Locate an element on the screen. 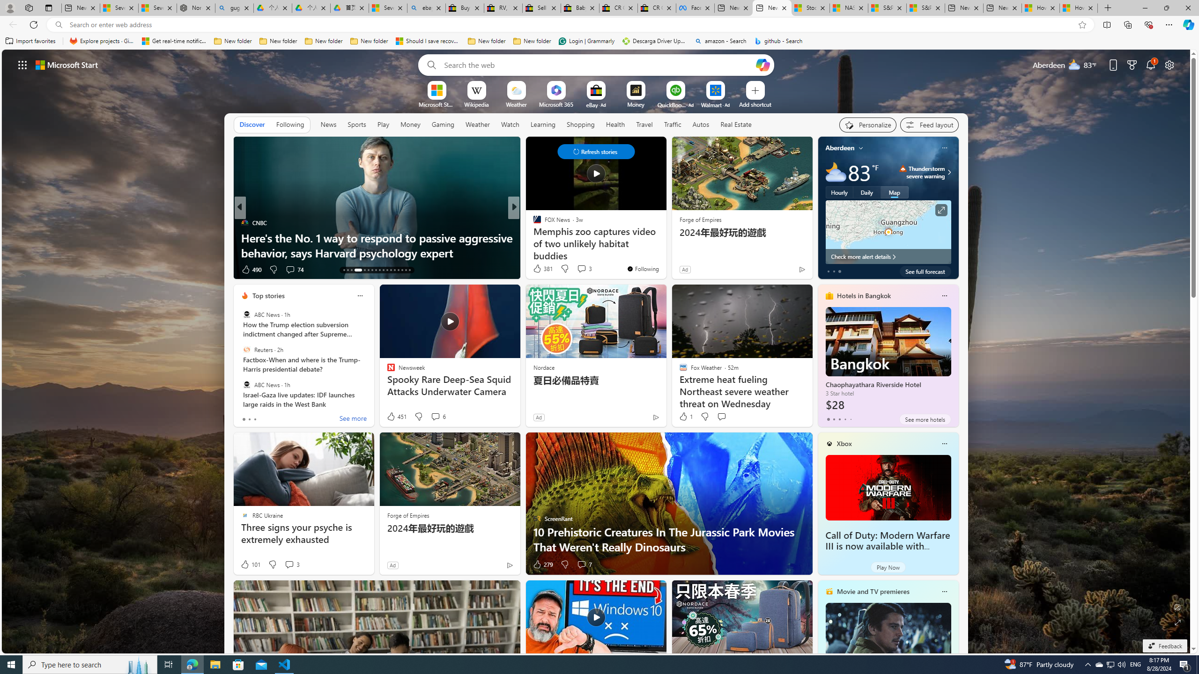 The width and height of the screenshot is (1199, 674). View comments 10 Comment is located at coordinates (575, 269).